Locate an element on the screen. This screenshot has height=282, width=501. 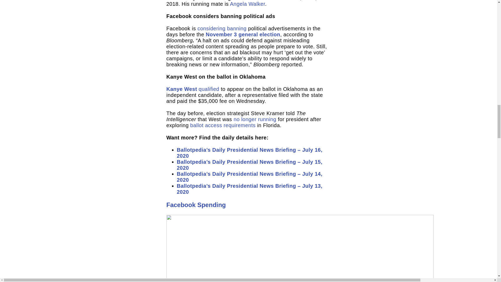
Angela Walker is located at coordinates (247, 4).